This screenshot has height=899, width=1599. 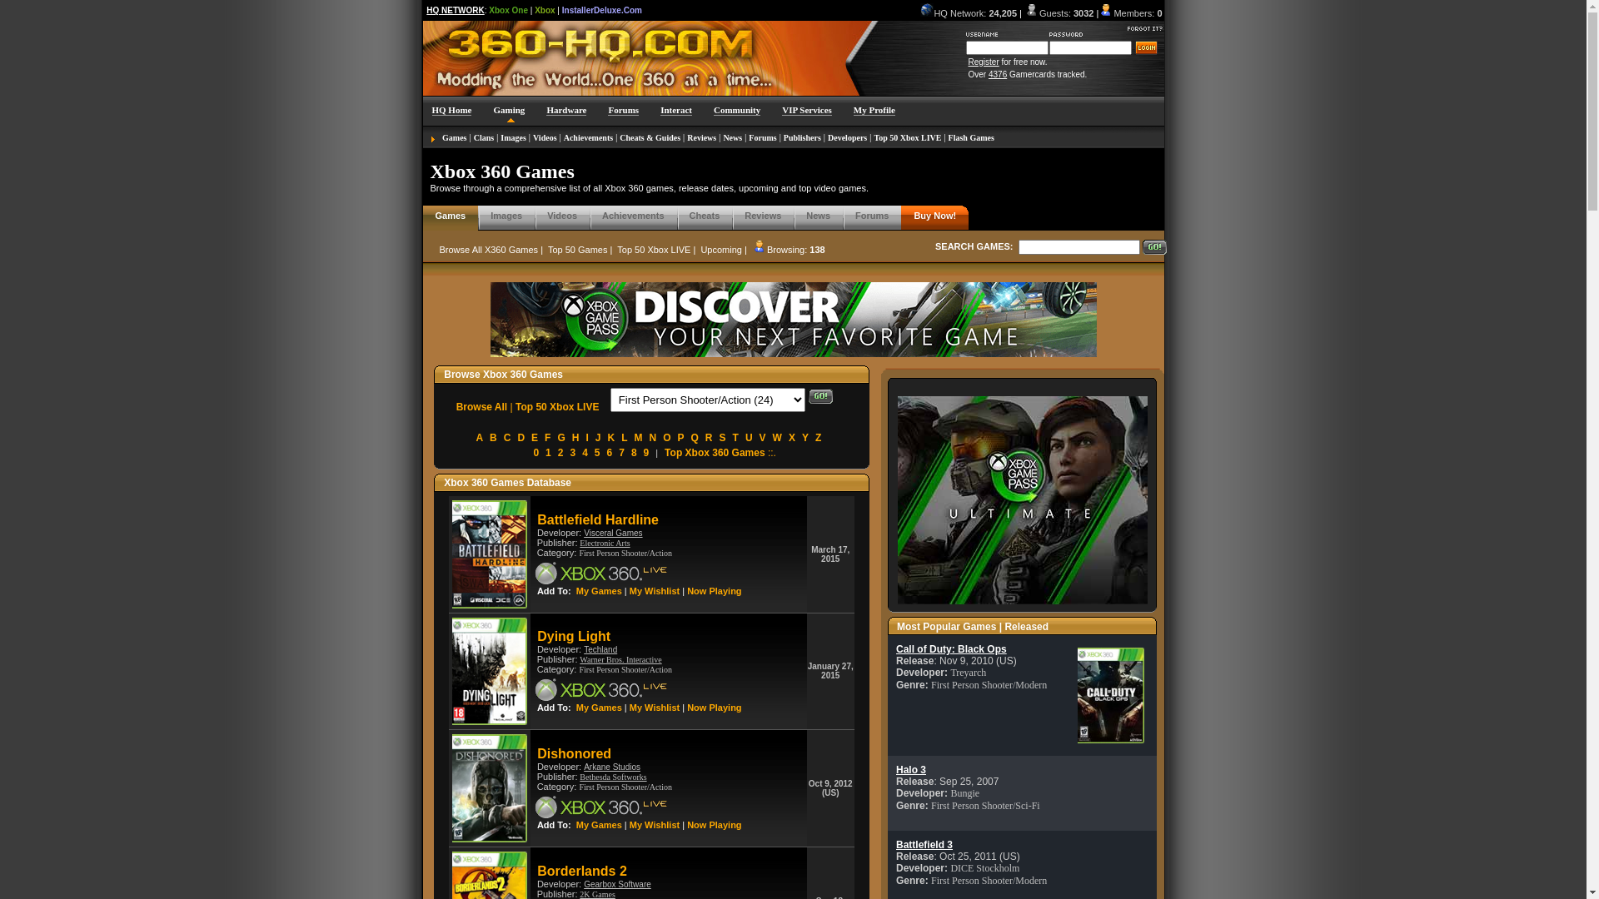 What do you see at coordinates (723, 438) in the screenshot?
I see `S` at bounding box center [723, 438].